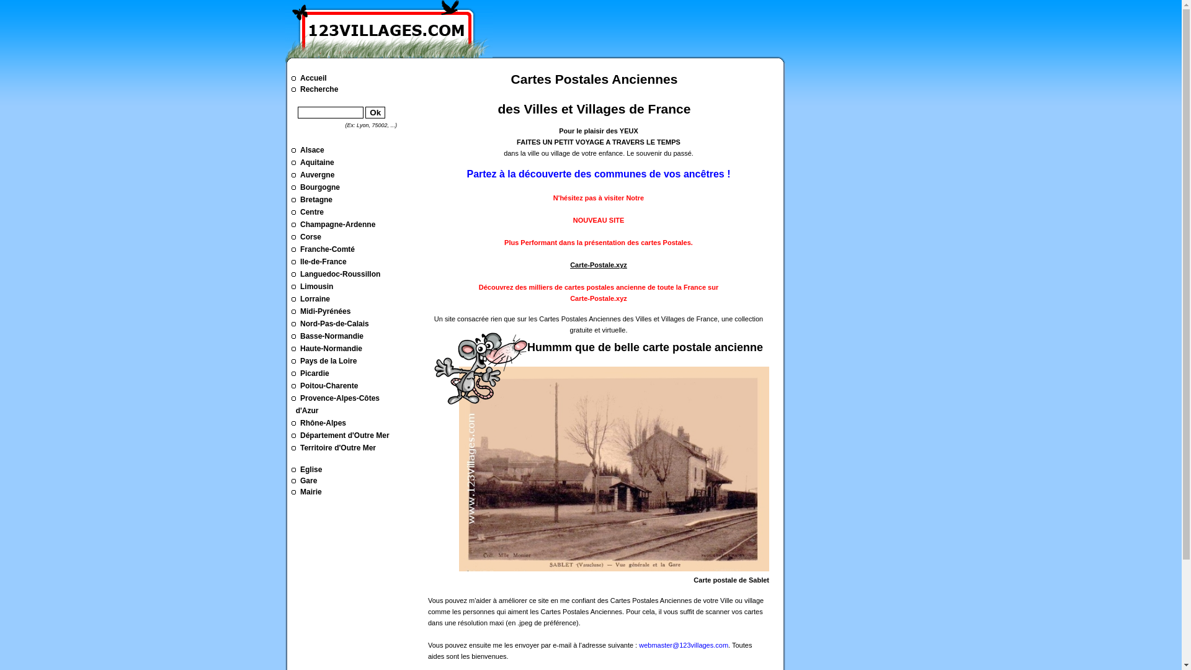  What do you see at coordinates (375, 113) in the screenshot?
I see `Ok` at bounding box center [375, 113].